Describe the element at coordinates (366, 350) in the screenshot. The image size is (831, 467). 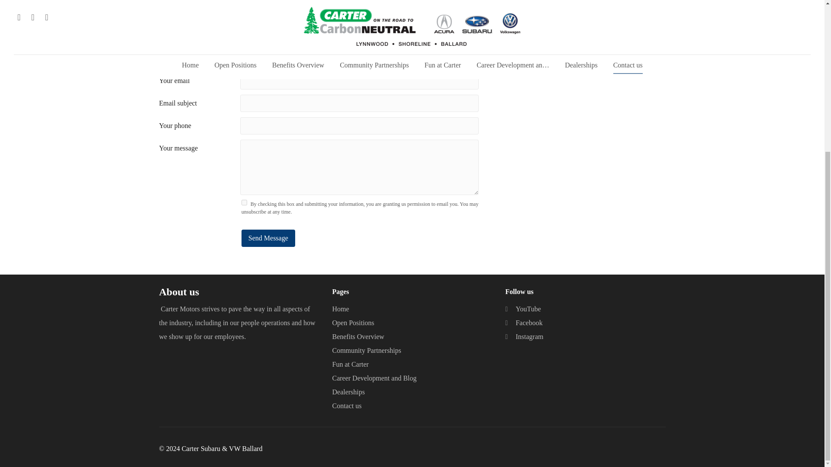
I see `Community Partnerships` at that location.